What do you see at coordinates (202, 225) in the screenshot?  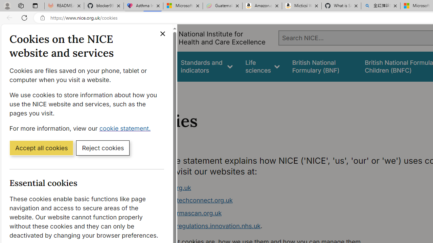 I see `www.digitalregulations.innovation.nhs.uk` at bounding box center [202, 225].